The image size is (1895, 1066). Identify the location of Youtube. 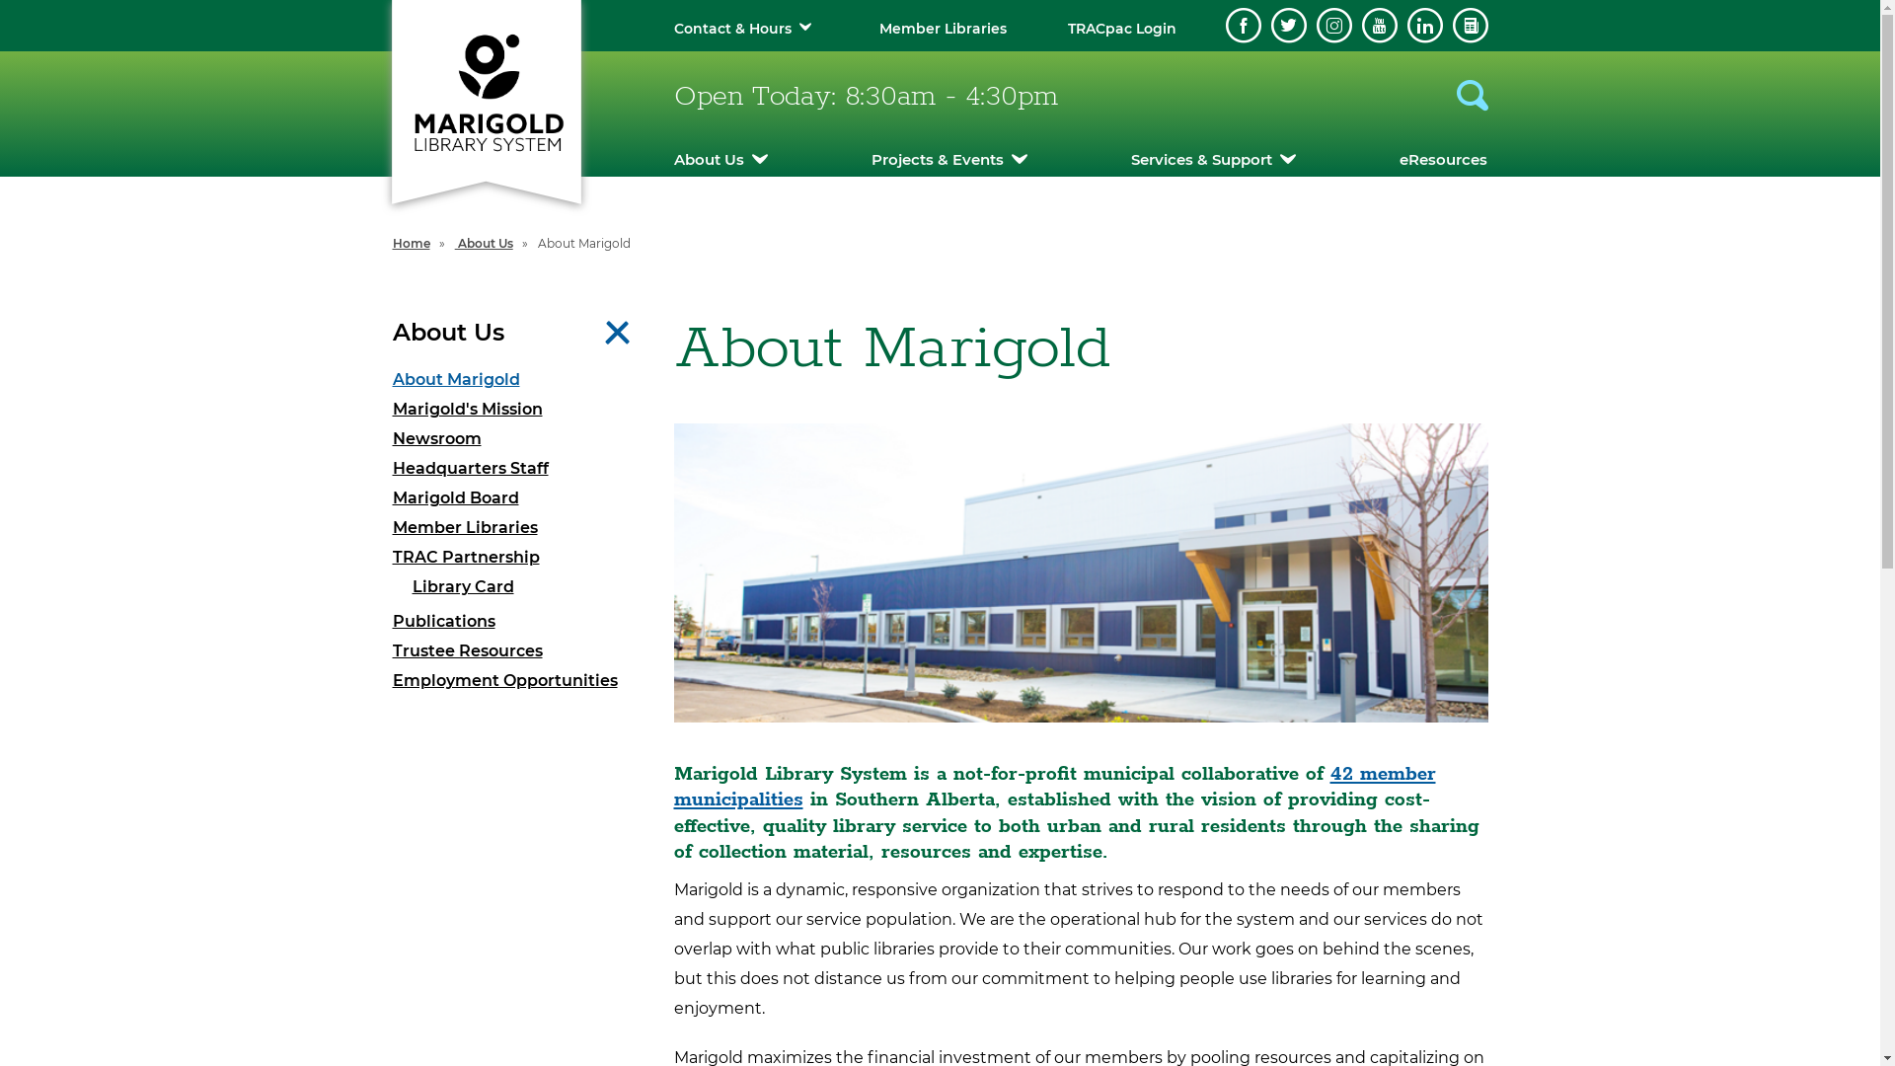
(1380, 26).